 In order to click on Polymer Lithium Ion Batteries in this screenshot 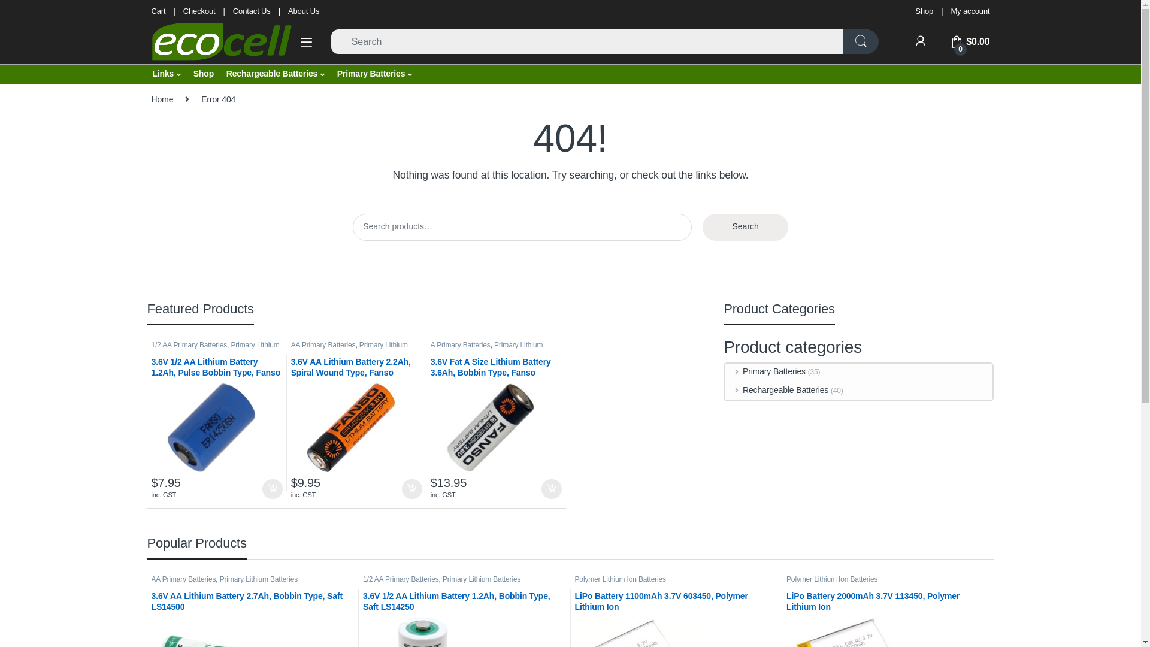, I will do `click(832, 579)`.